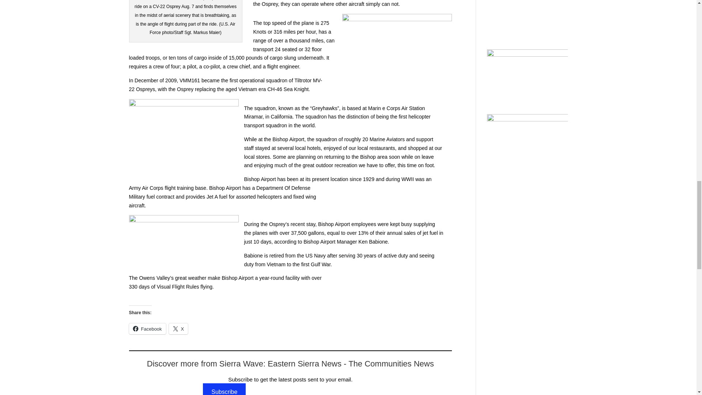  Describe the element at coordinates (178, 328) in the screenshot. I see `X` at that location.